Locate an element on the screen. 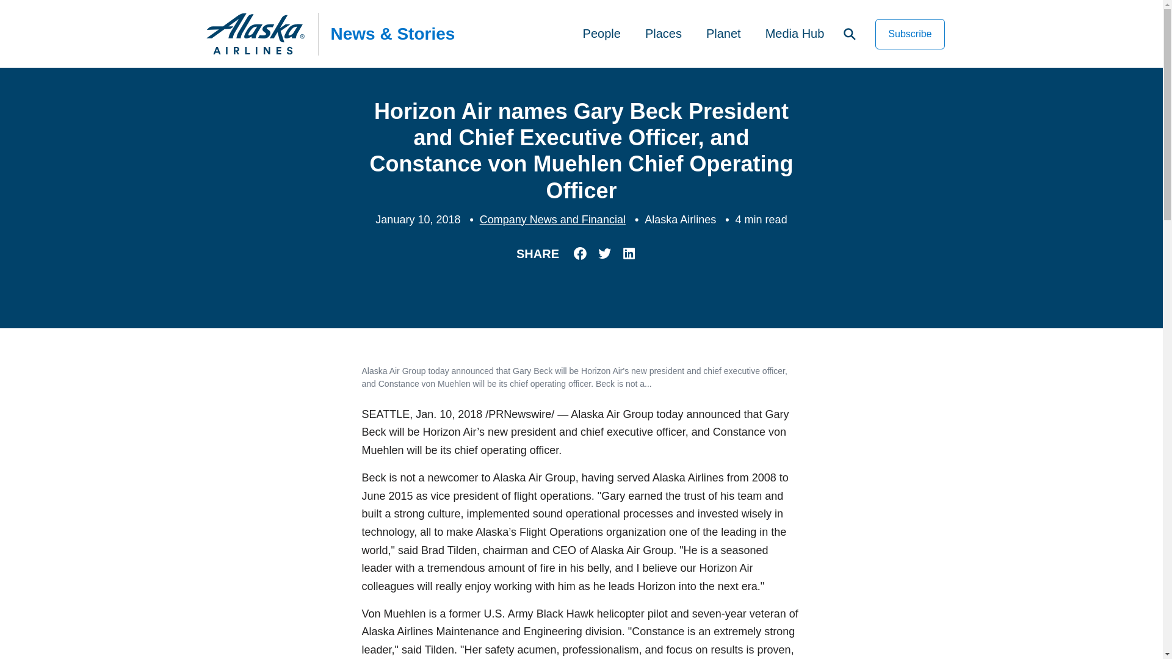  Subscribe is located at coordinates (910, 33).